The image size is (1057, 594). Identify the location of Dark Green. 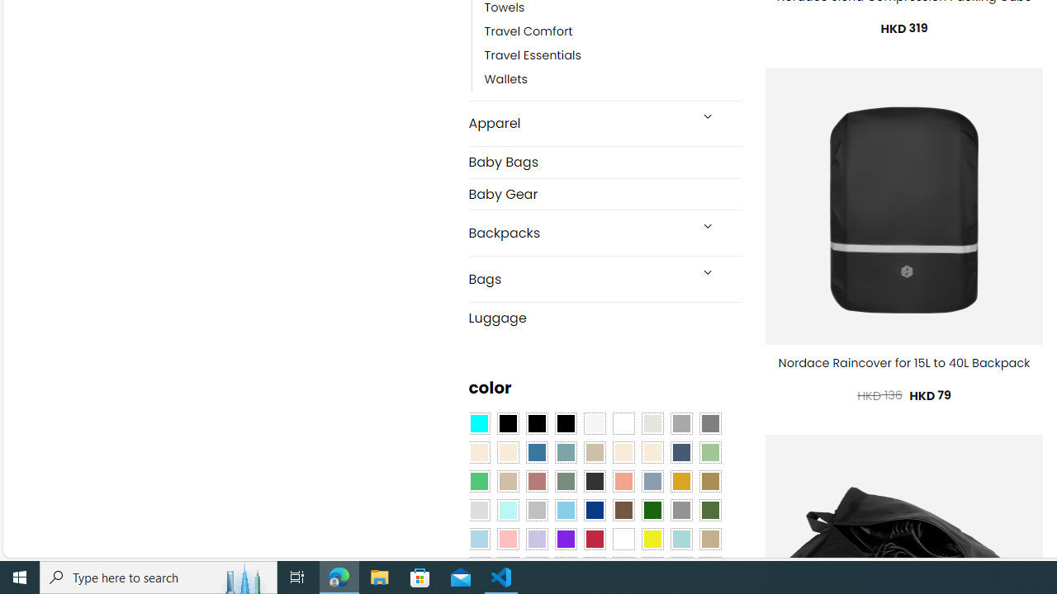
(652, 511).